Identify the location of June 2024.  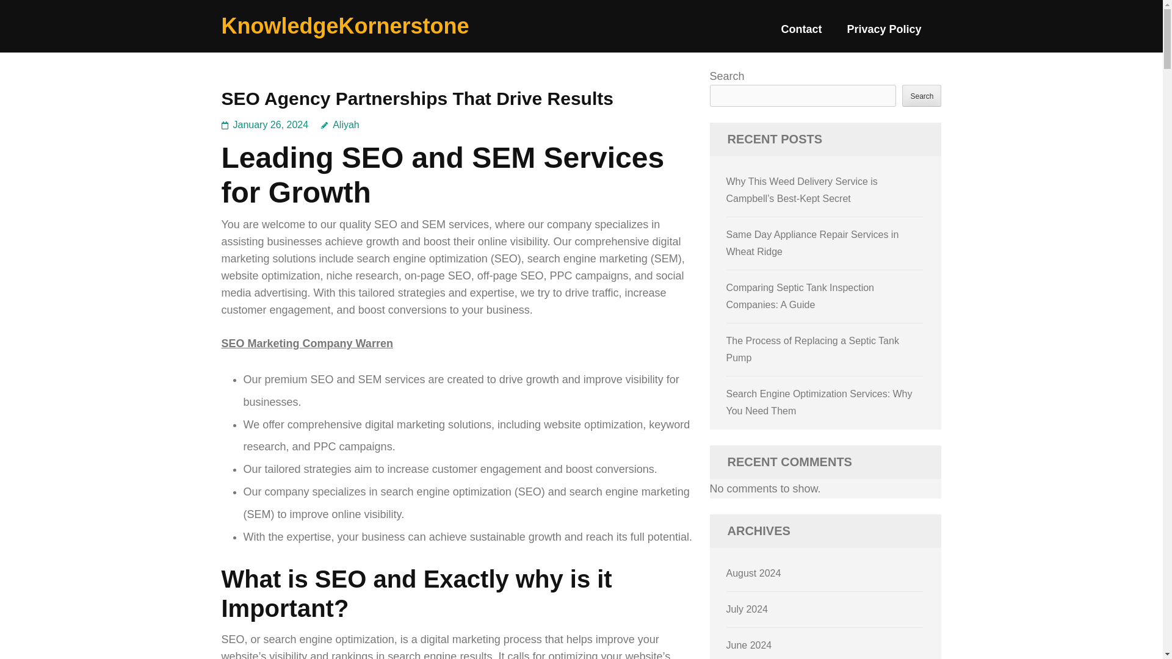
(750, 644).